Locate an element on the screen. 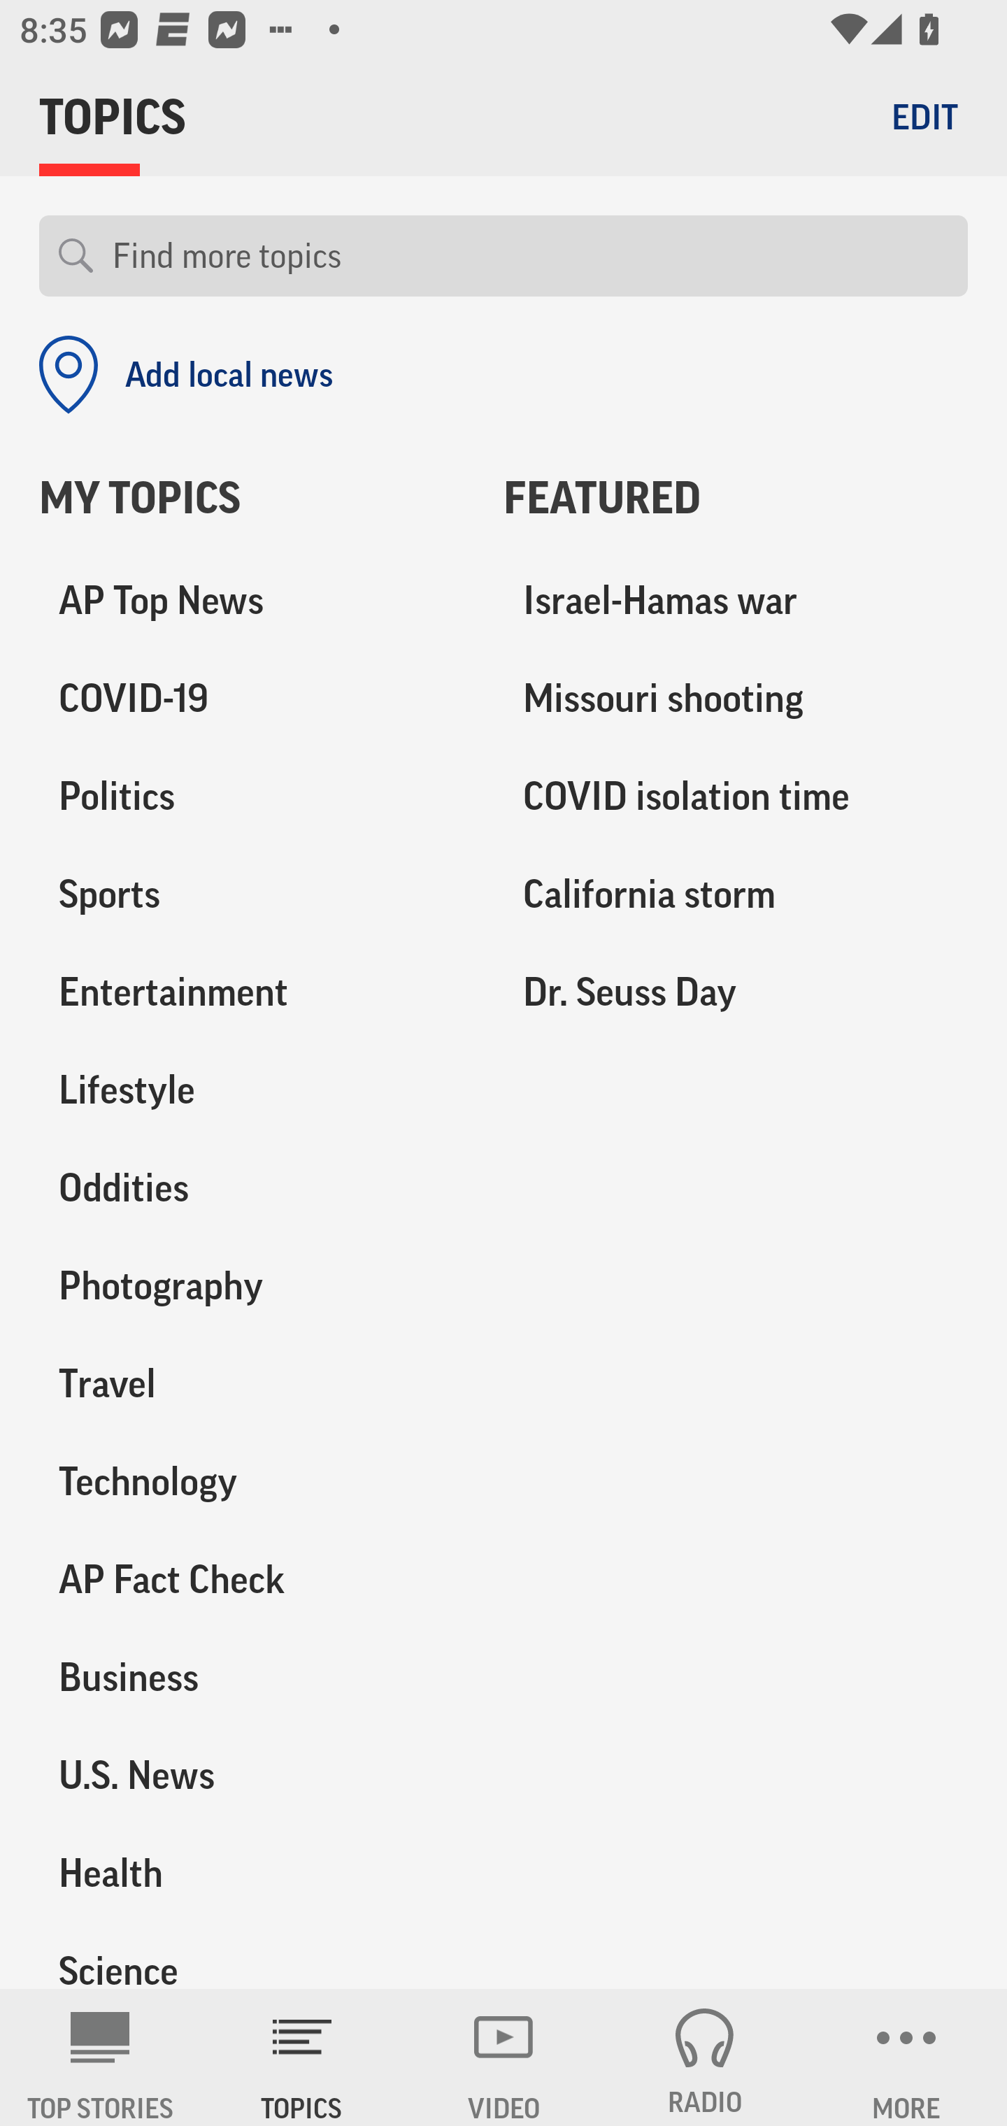 This screenshot has height=2126, width=1007. VIDEO is located at coordinates (503, 2057).